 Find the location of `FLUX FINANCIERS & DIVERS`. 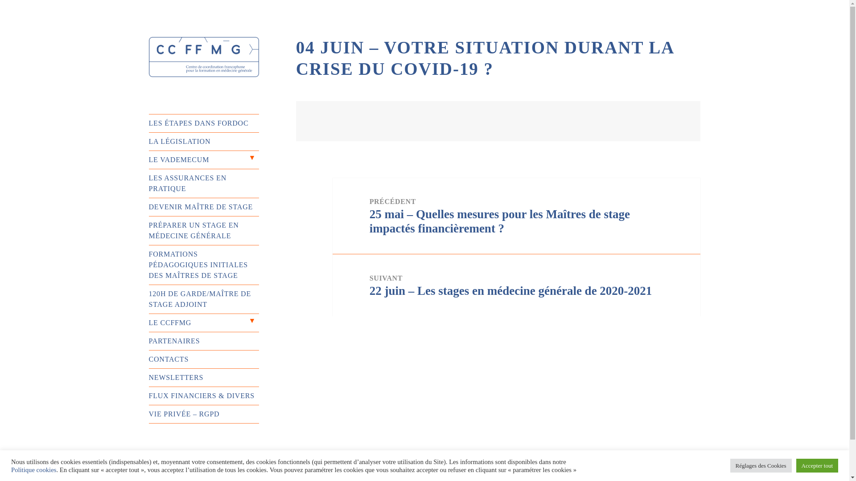

FLUX FINANCIERS & DIVERS is located at coordinates (204, 396).